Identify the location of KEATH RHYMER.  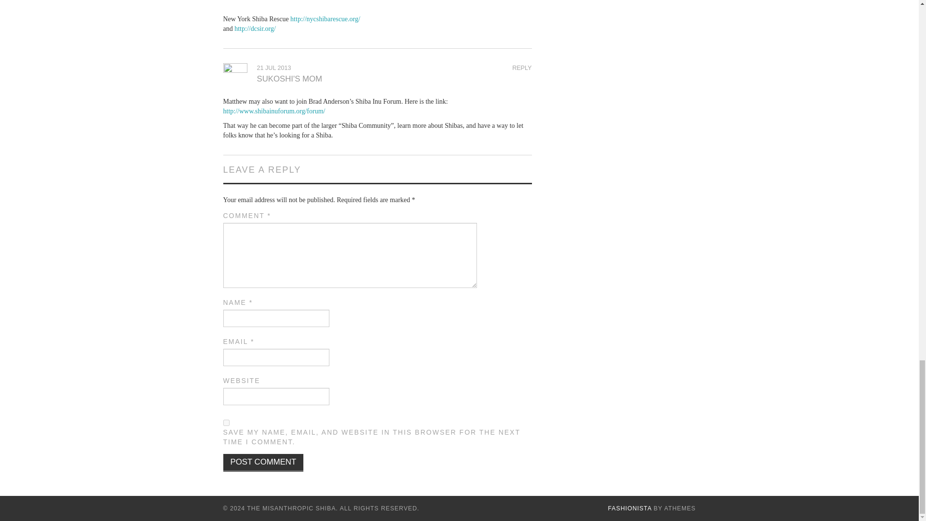
(288, 0).